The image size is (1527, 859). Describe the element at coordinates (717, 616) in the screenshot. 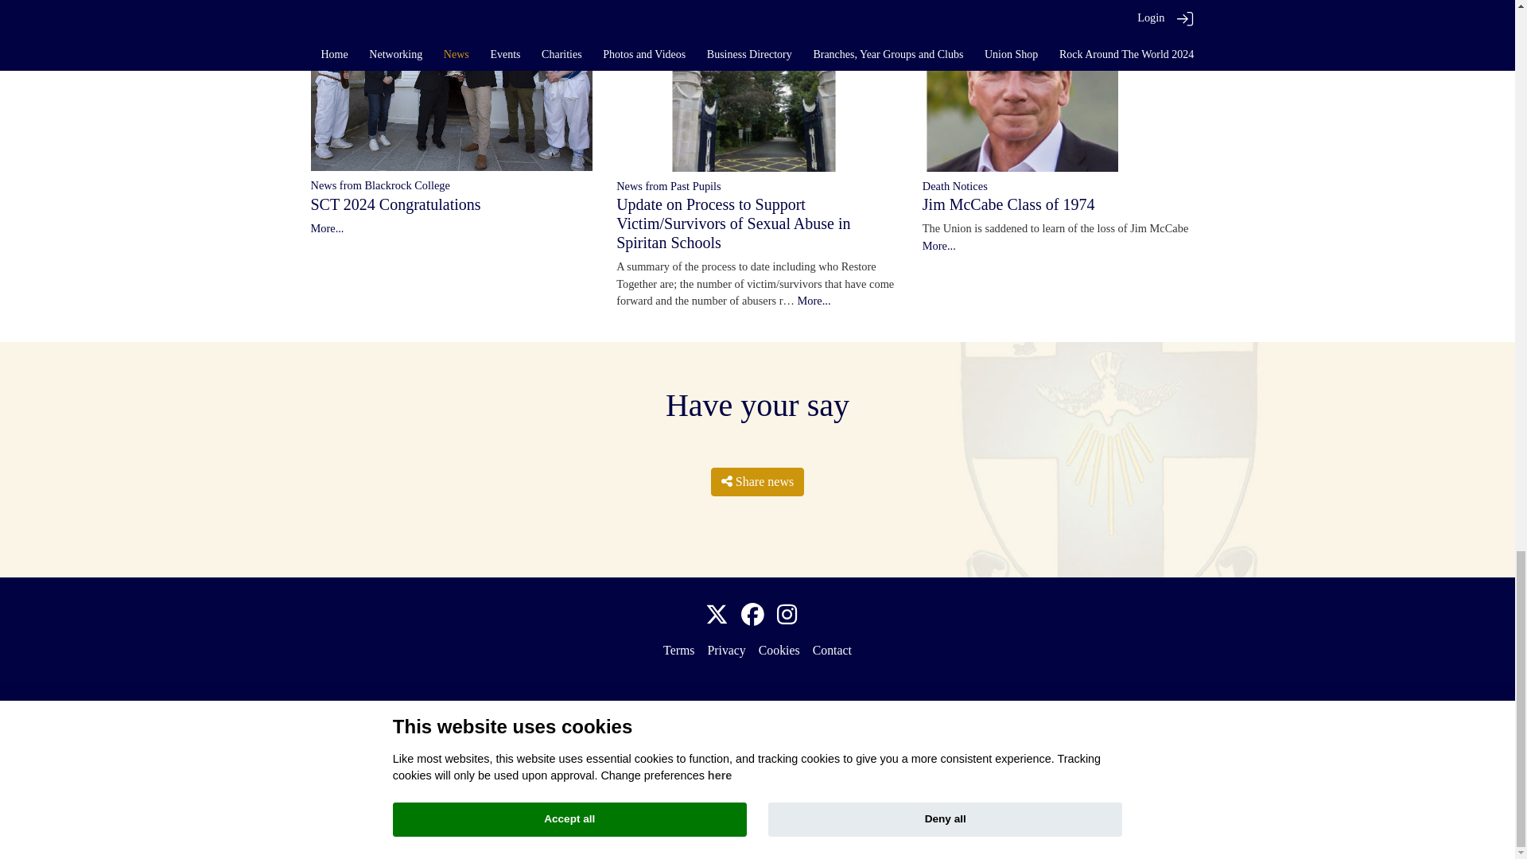

I see `Twitter` at that location.